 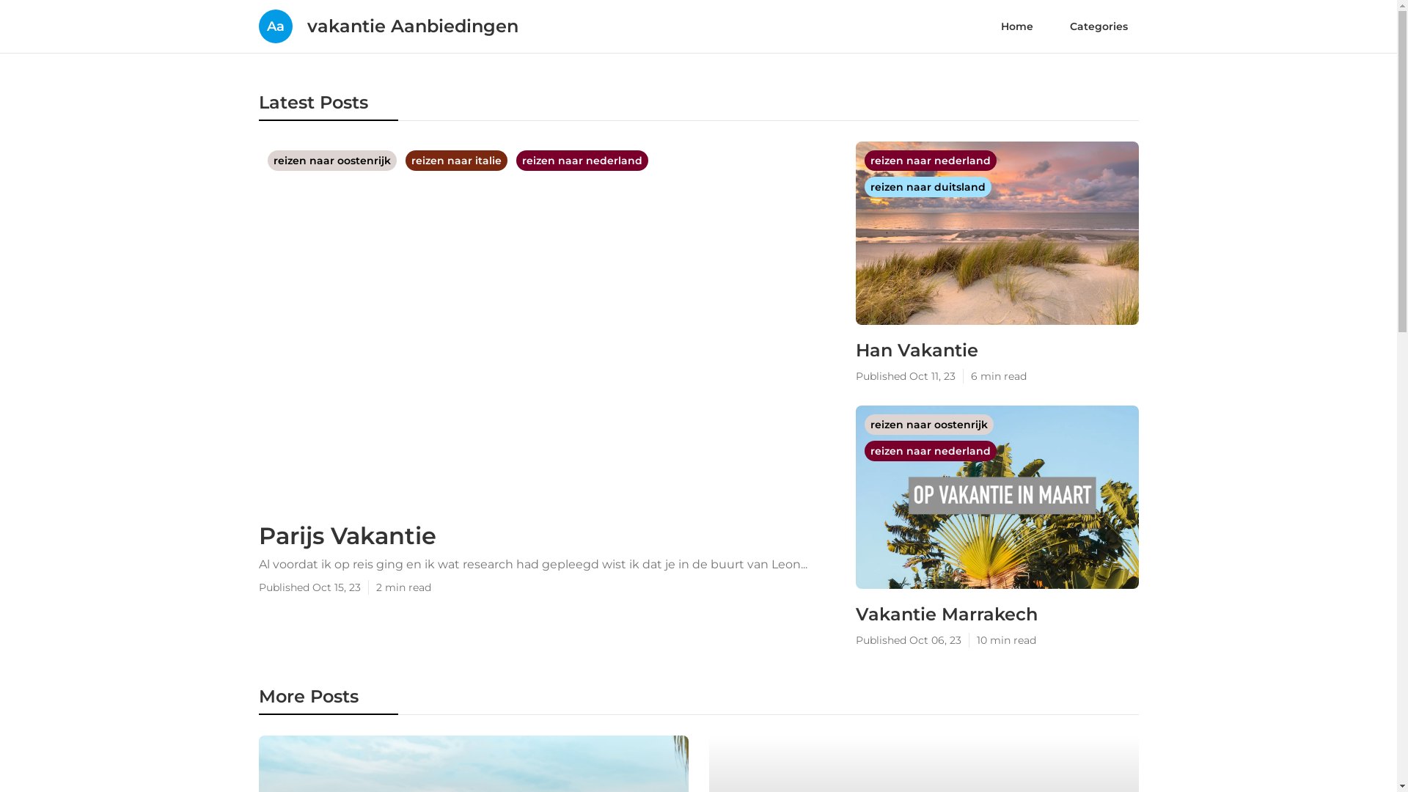 I want to click on reizen naar nederland, so click(x=930, y=450).